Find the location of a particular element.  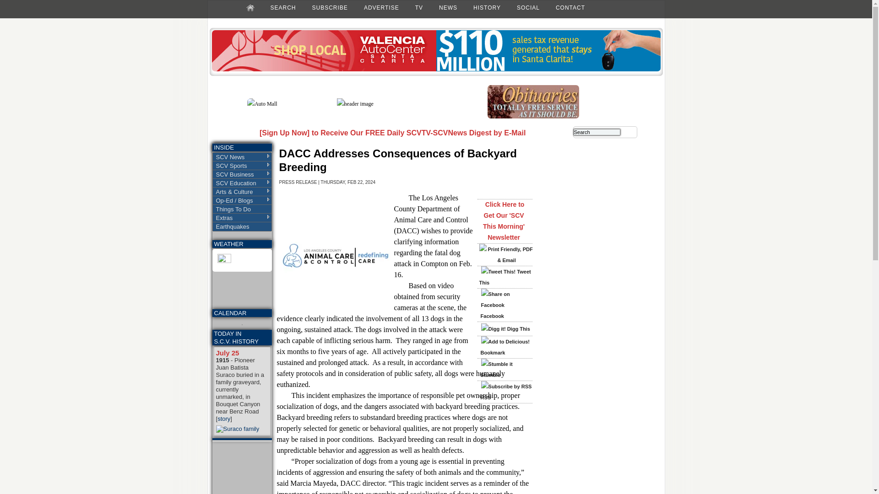

Posts by Press Release is located at coordinates (298, 182).